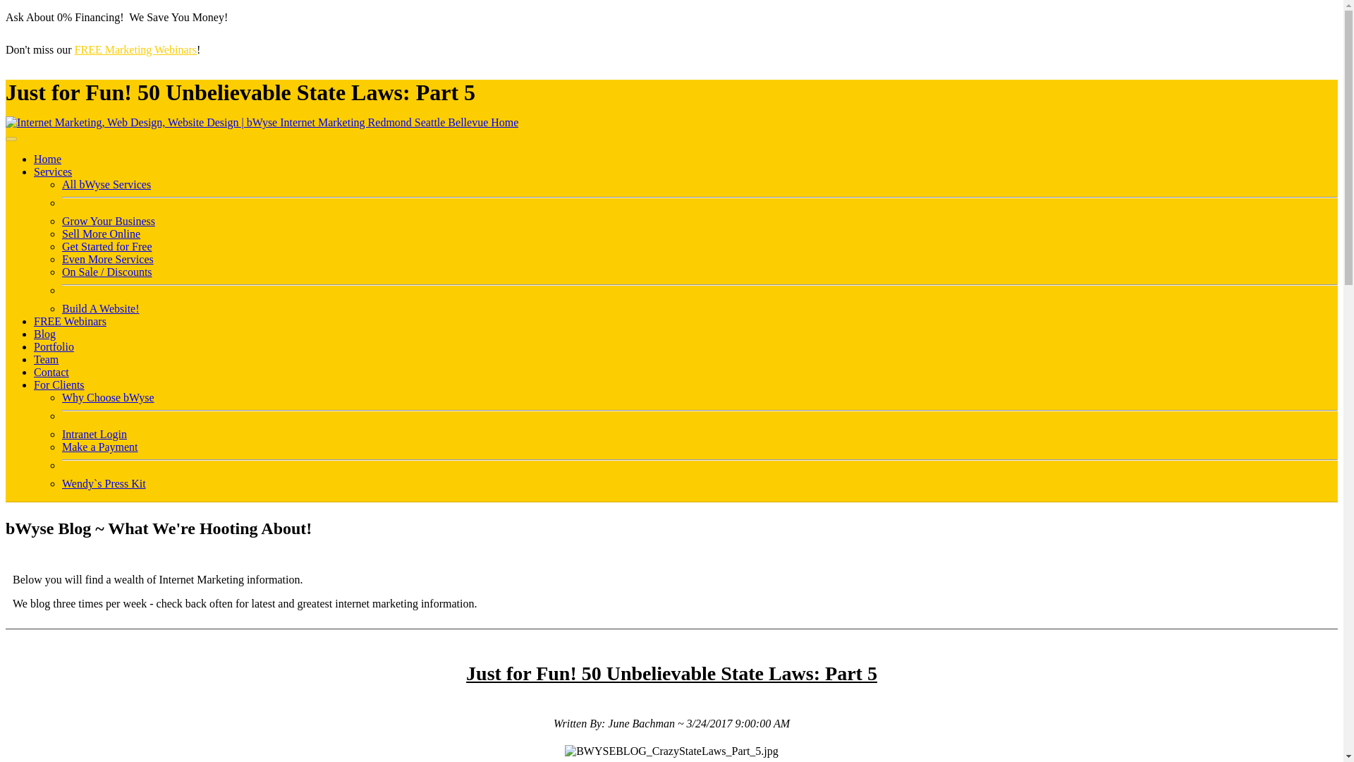  I want to click on Why Choose bWyse, so click(108, 398).